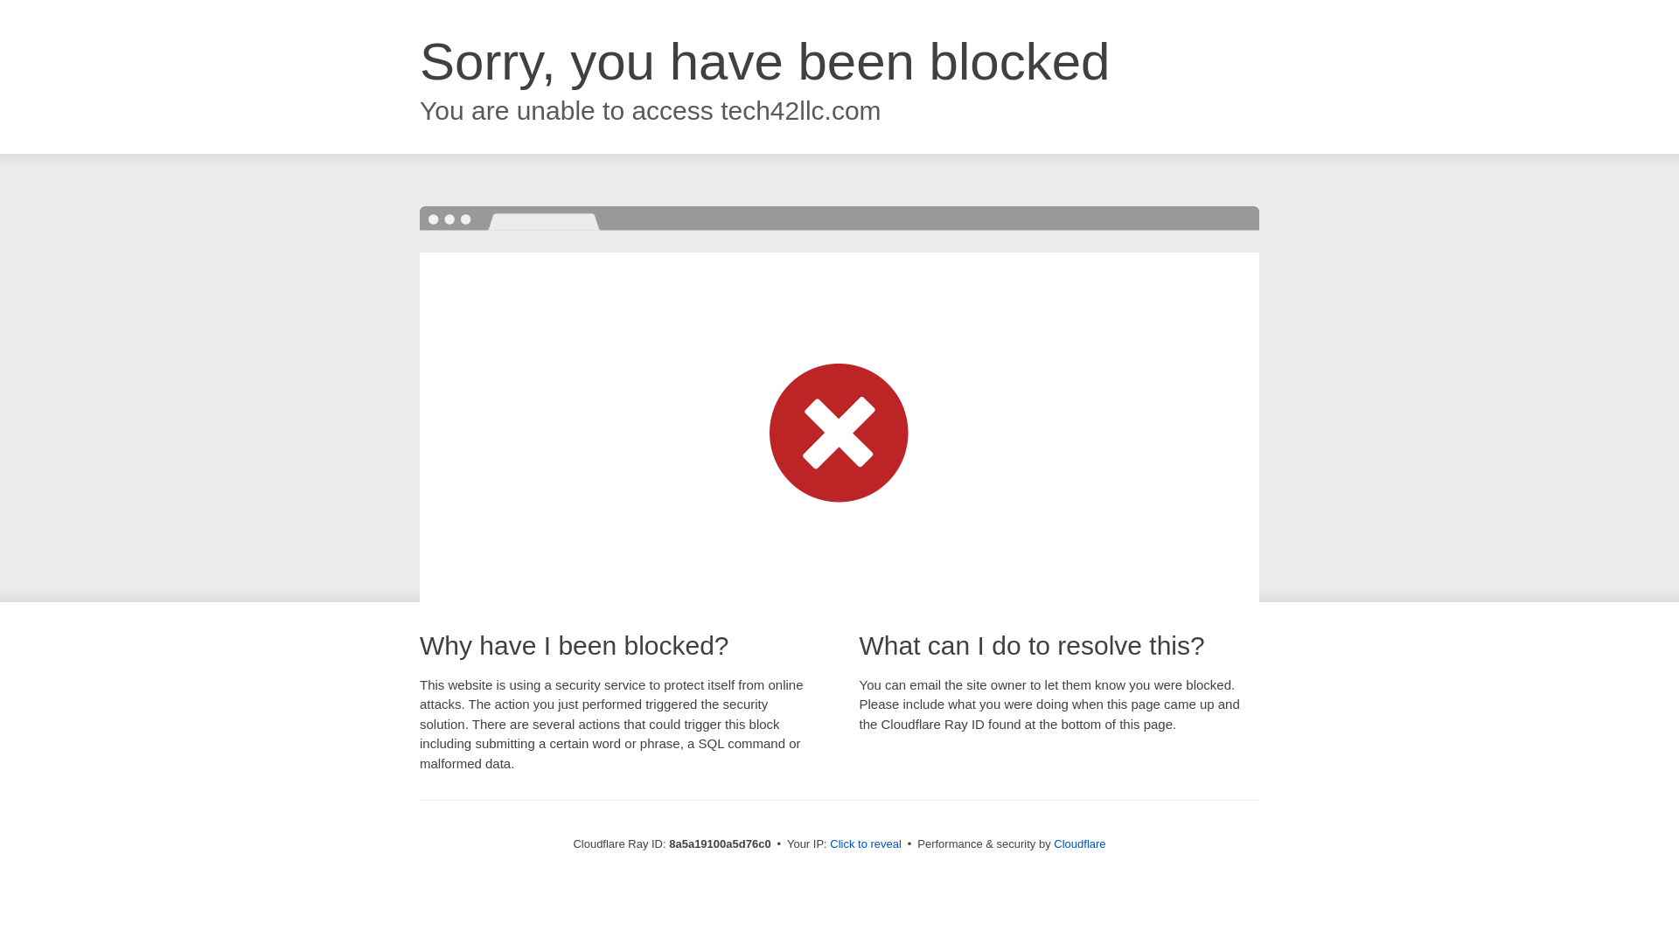 Image resolution: width=1679 pixels, height=944 pixels. What do you see at coordinates (1079, 843) in the screenshot?
I see `Cloudflare` at bounding box center [1079, 843].